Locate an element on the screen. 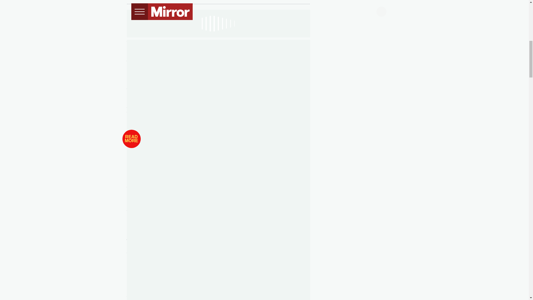 This screenshot has width=533, height=300. arthritis is located at coordinates (276, 119).